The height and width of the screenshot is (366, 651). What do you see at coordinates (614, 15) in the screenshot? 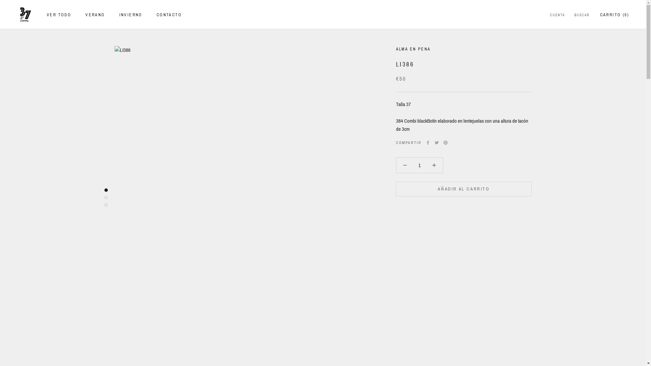
I see `CARRITO (0)` at bounding box center [614, 15].